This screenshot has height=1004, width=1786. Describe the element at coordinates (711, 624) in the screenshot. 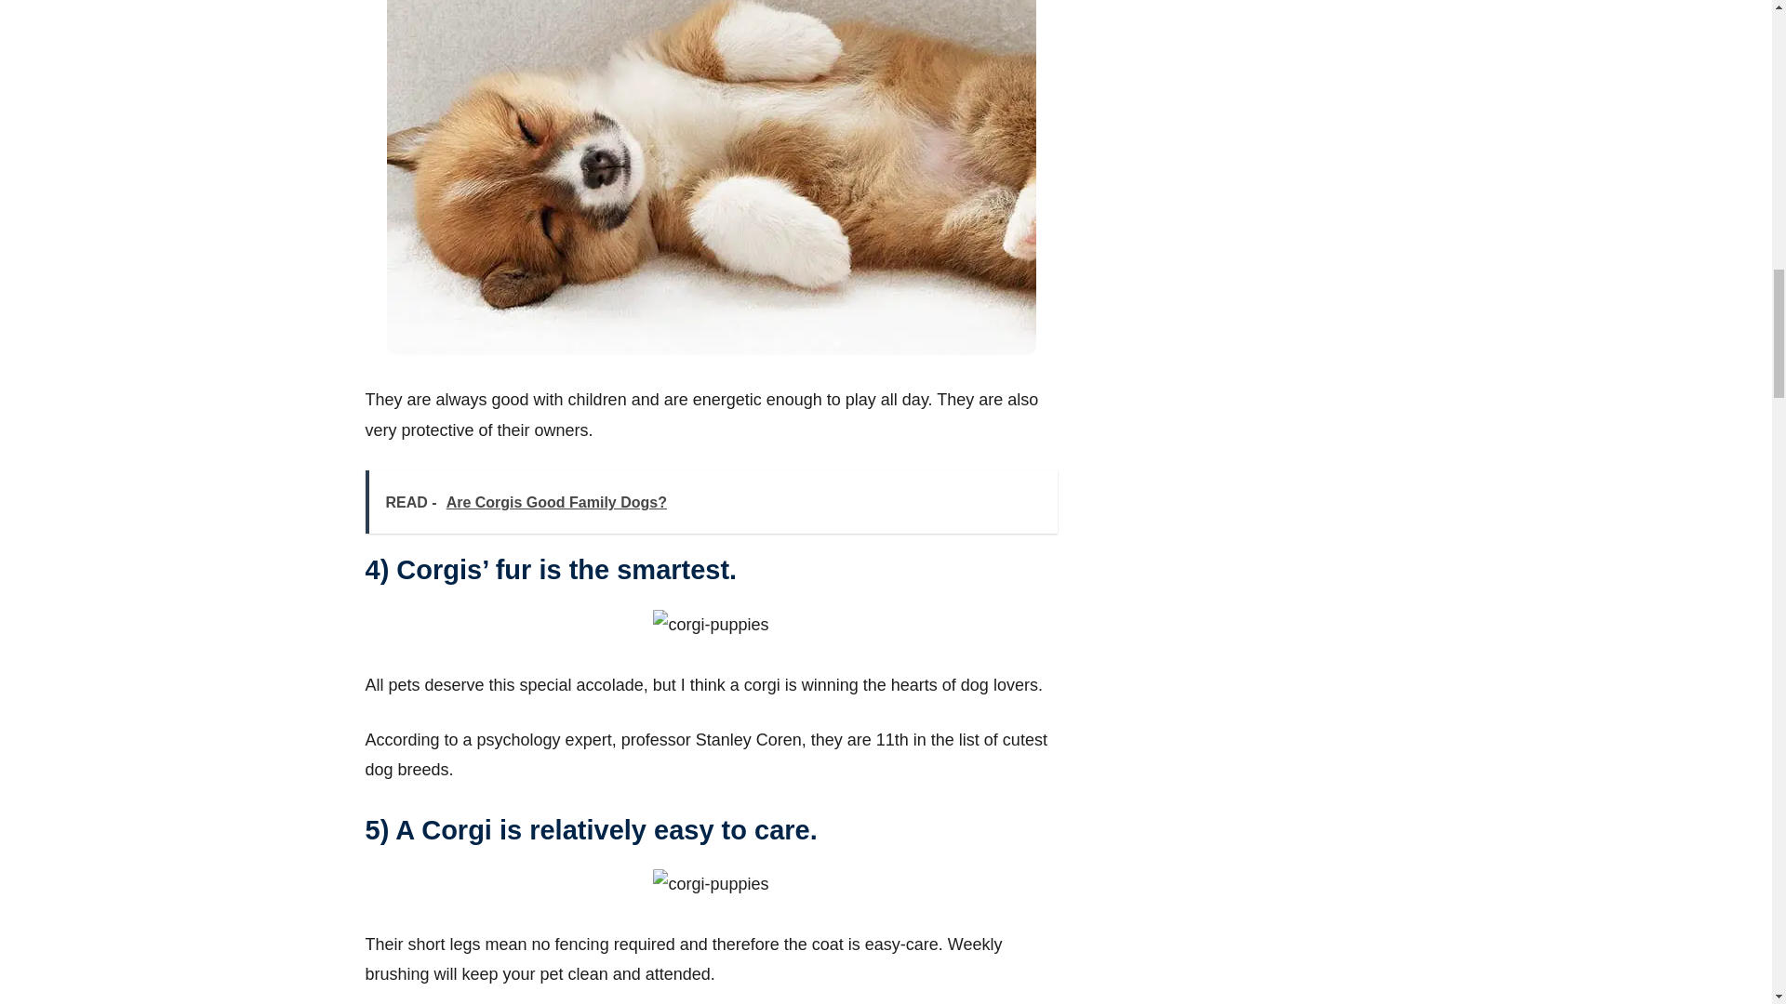

I see `Top 10 Benefits of Having a Corgi 4` at that location.